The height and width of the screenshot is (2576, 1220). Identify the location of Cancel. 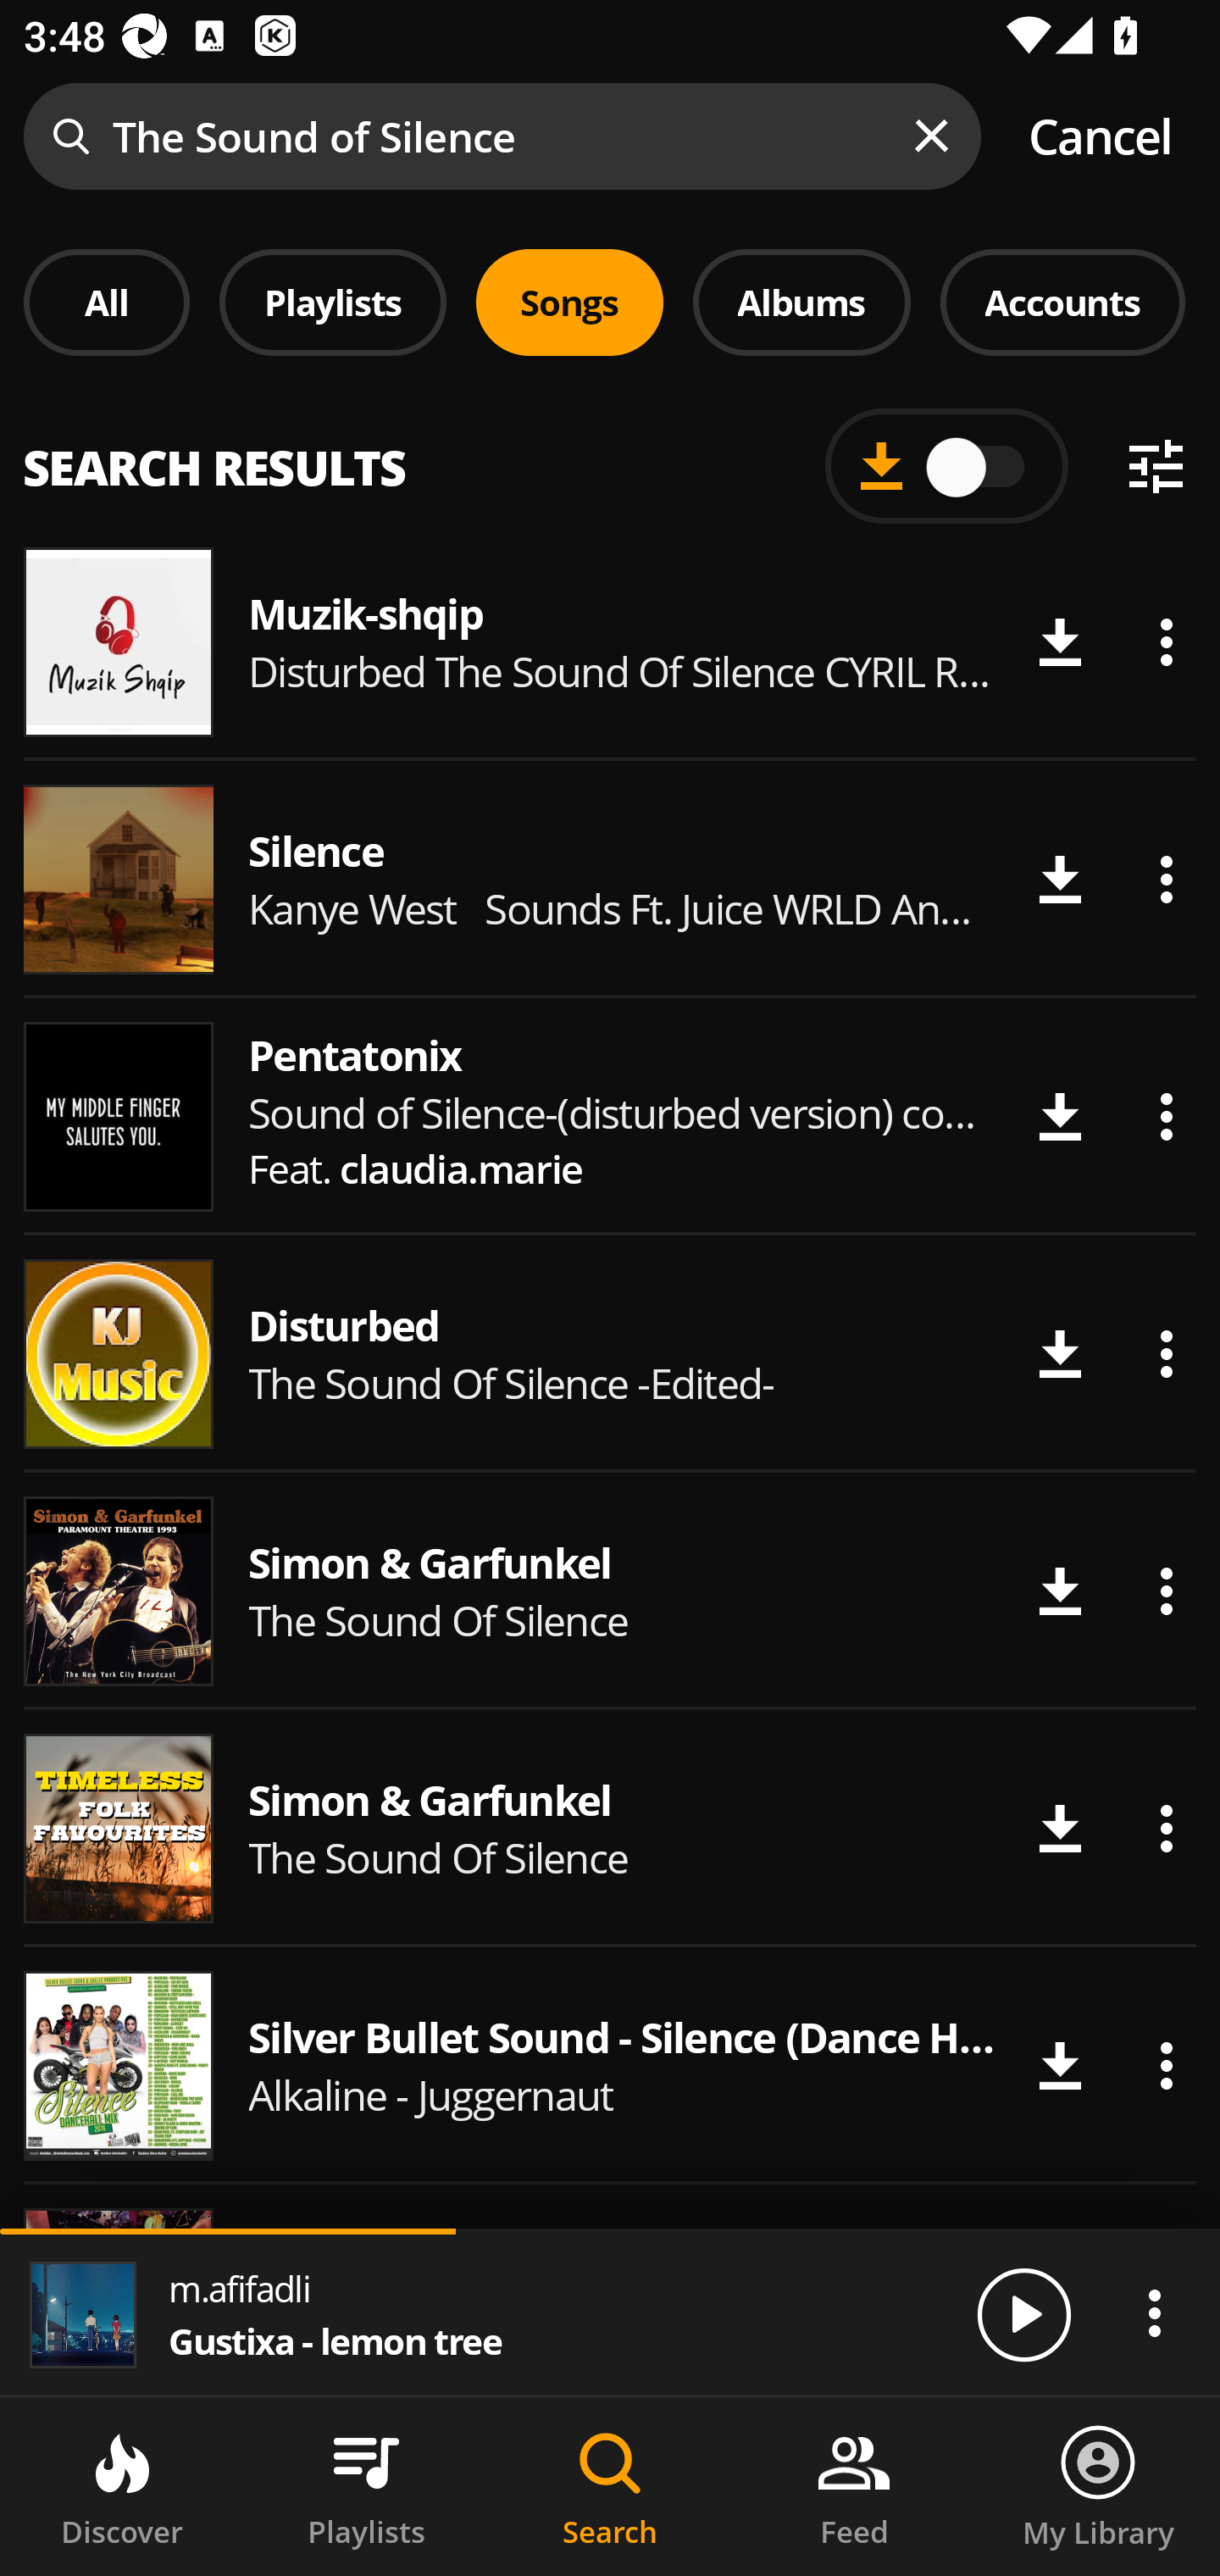
(1100, 136).